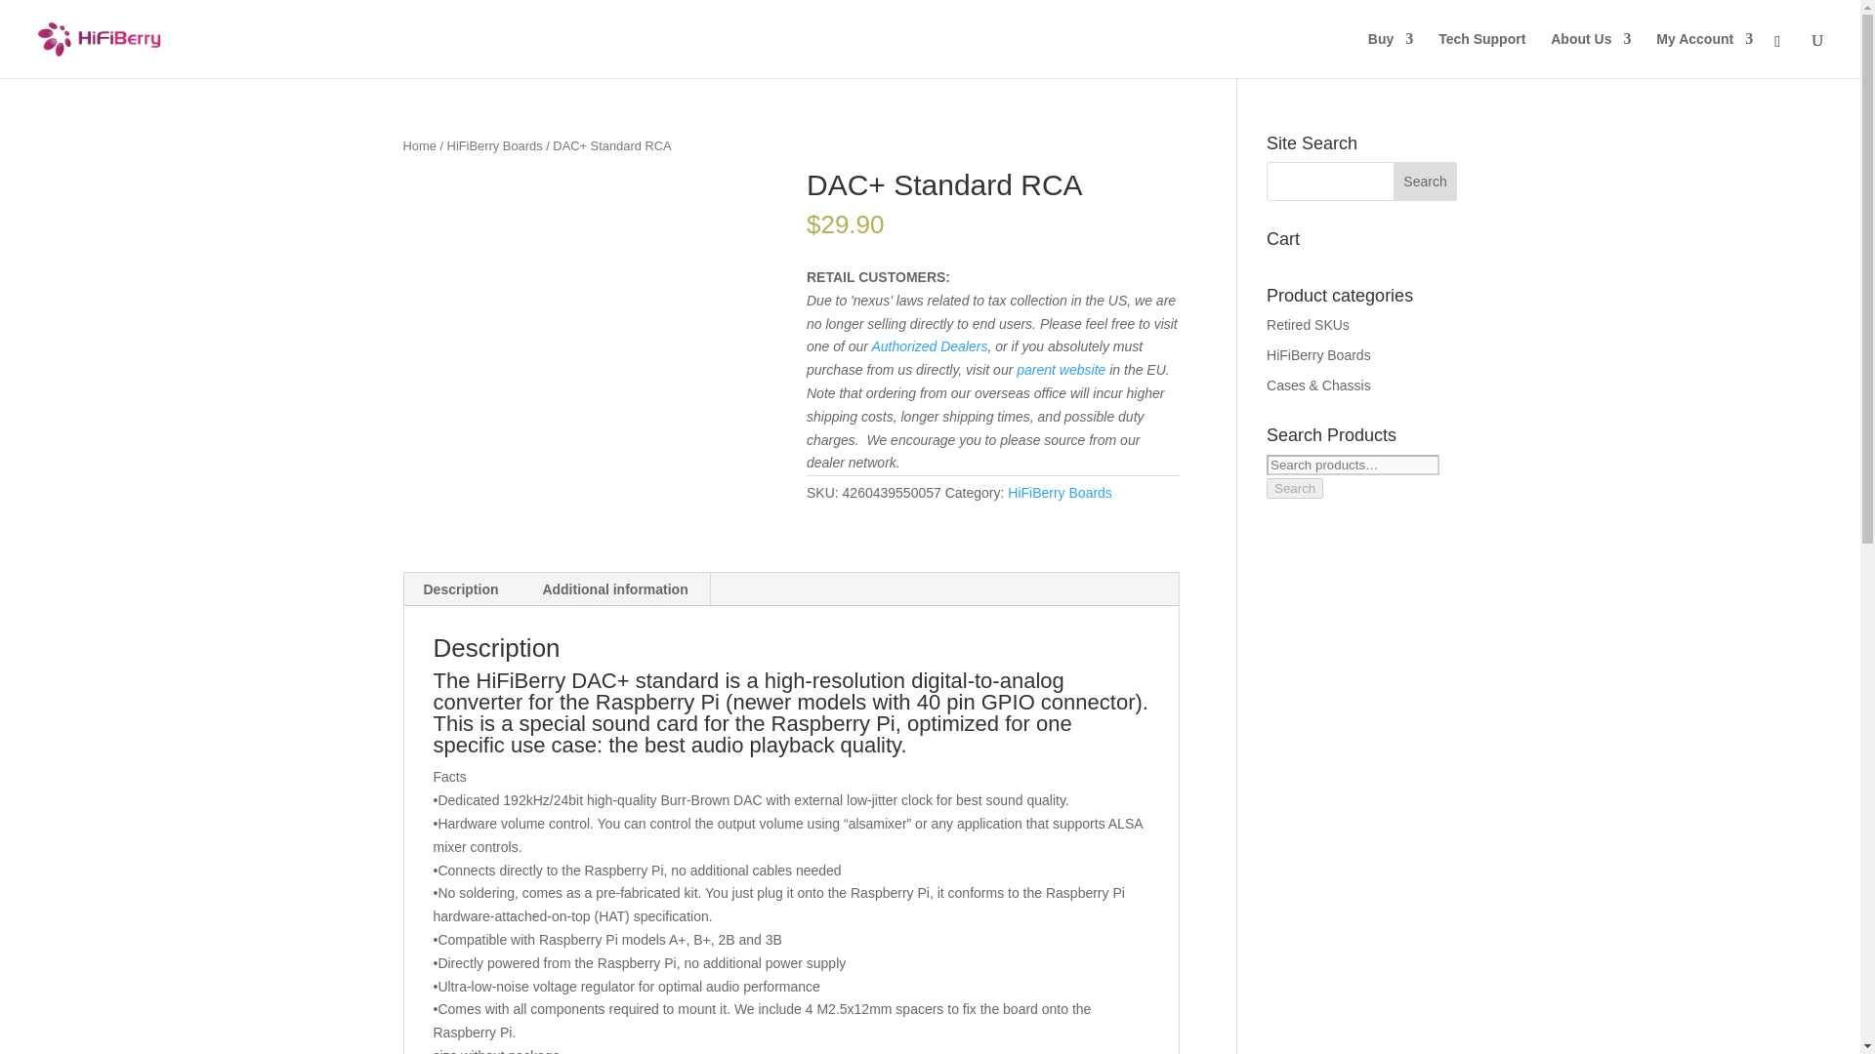 The height and width of the screenshot is (1054, 1875). Describe the element at coordinates (1295, 488) in the screenshot. I see `Search` at that location.